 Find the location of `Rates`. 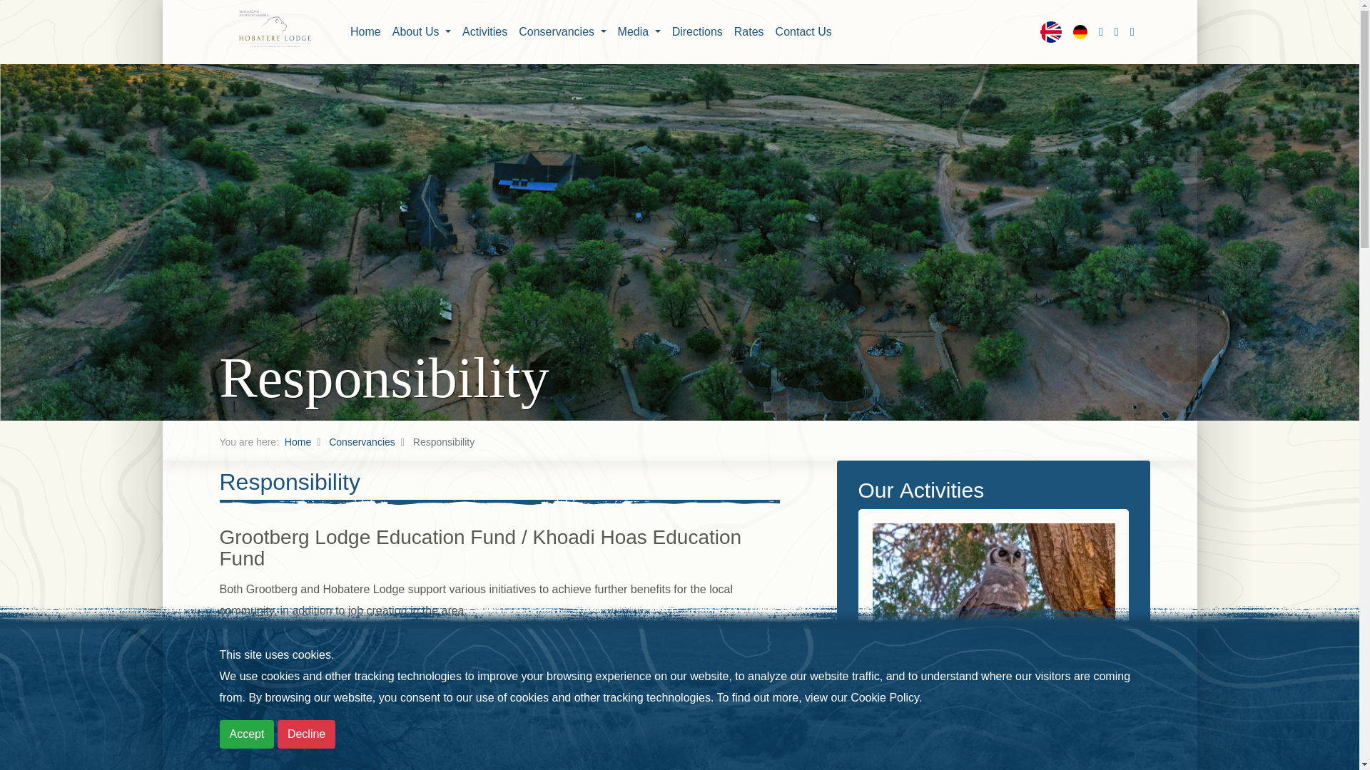

Rates is located at coordinates (749, 31).